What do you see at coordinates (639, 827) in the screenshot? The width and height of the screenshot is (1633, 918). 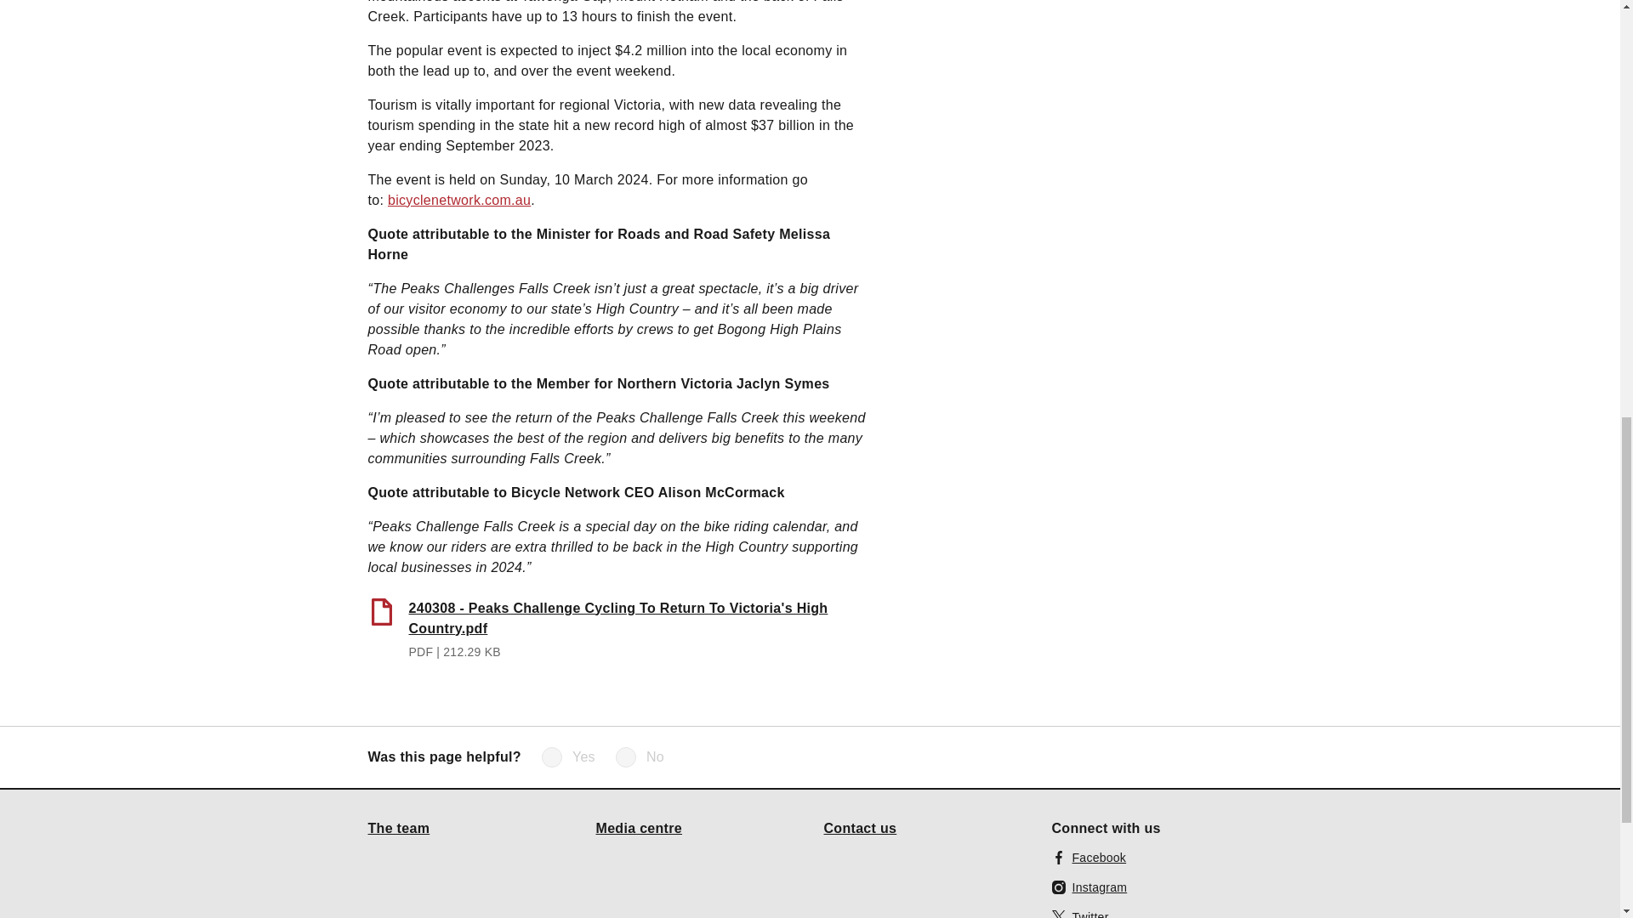 I see `Media centre` at bounding box center [639, 827].